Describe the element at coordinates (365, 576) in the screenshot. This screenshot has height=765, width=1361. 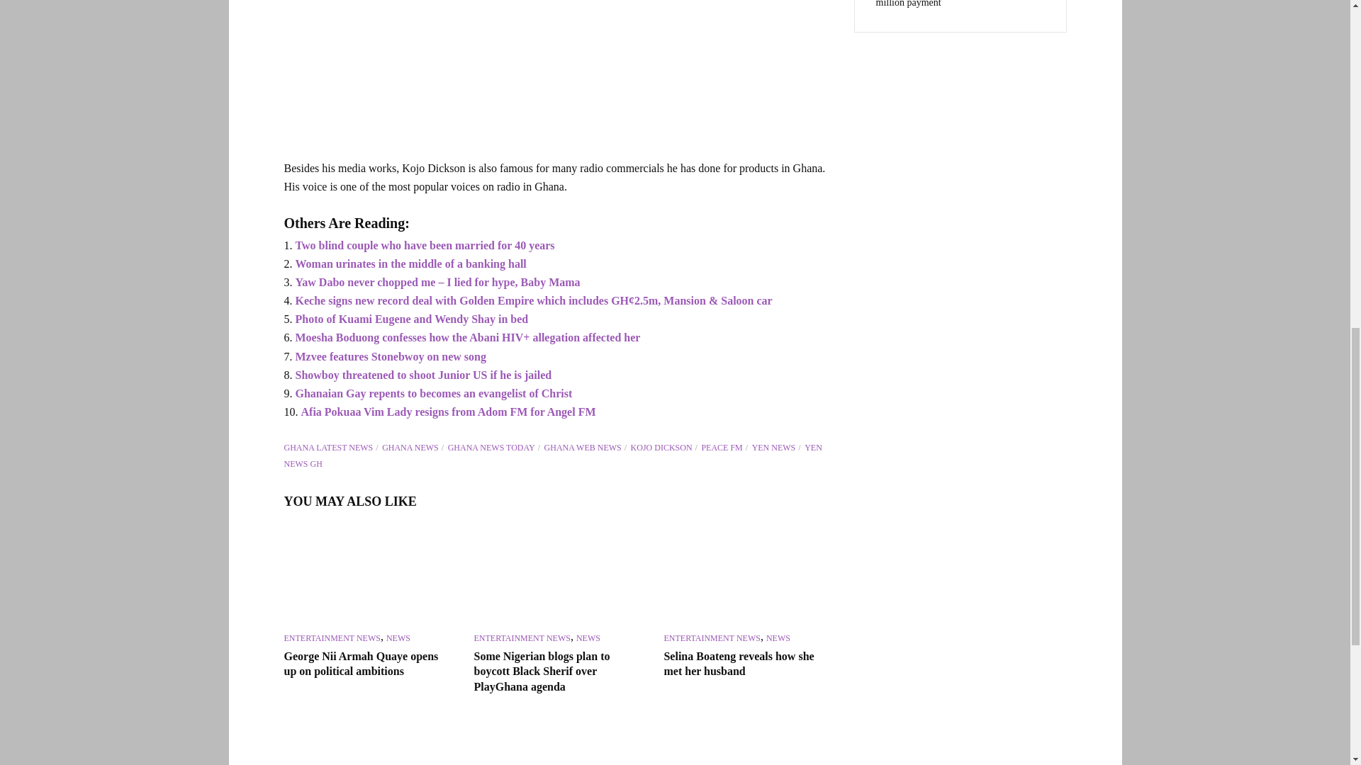
I see `George Nii Armah Quaye opens up on political ambitions` at that location.